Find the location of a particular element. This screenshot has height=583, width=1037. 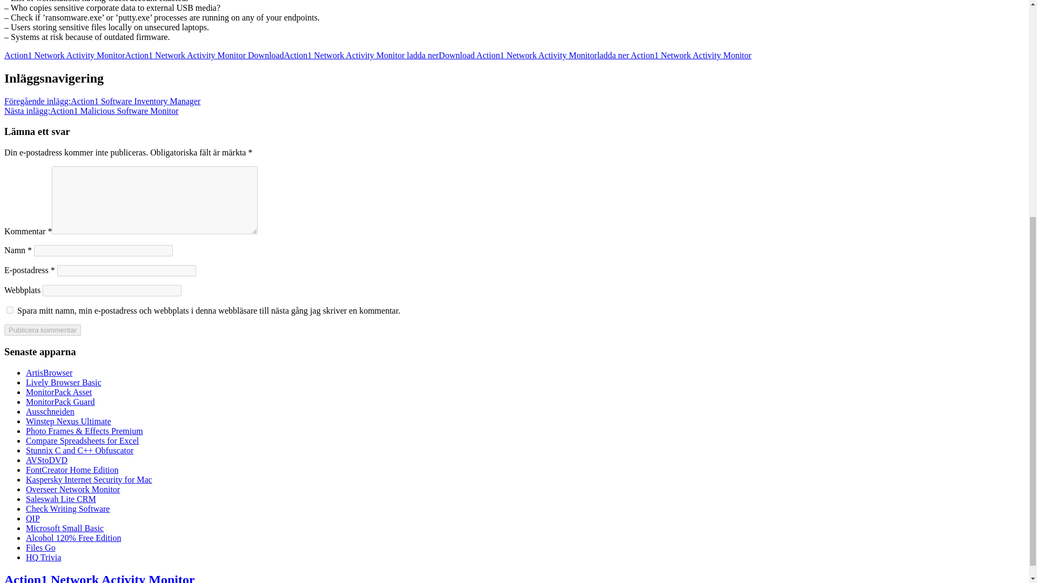

Lively Browser Basic is located at coordinates (64, 382).